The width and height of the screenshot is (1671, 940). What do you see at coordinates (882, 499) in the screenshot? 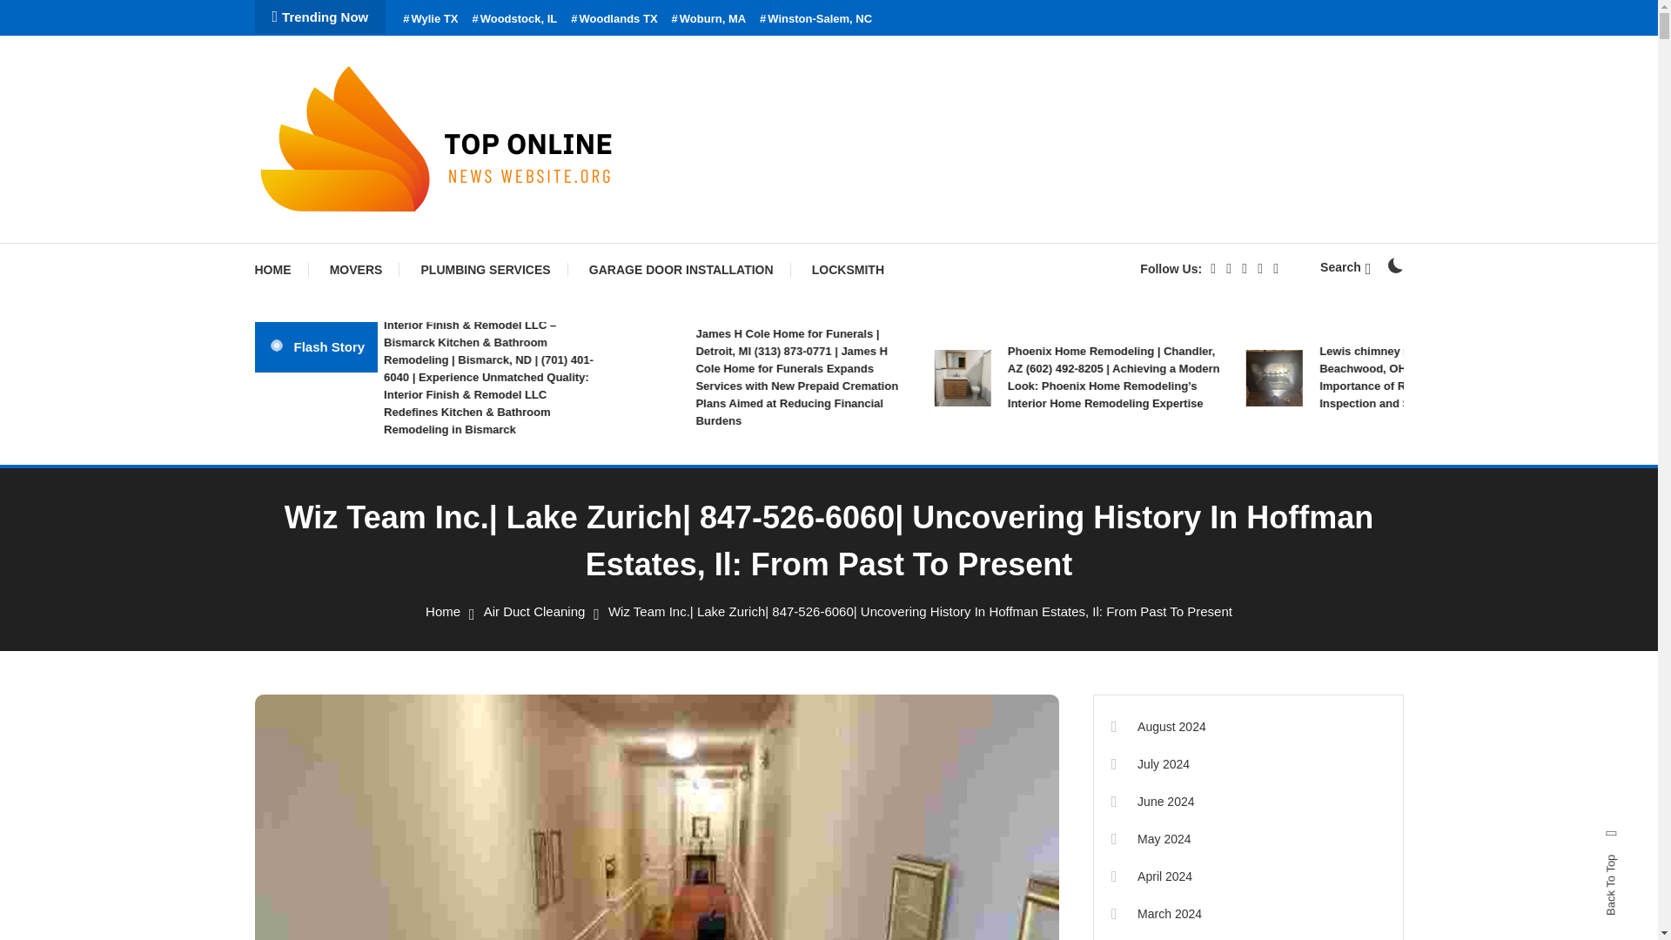
I see `Search` at bounding box center [882, 499].